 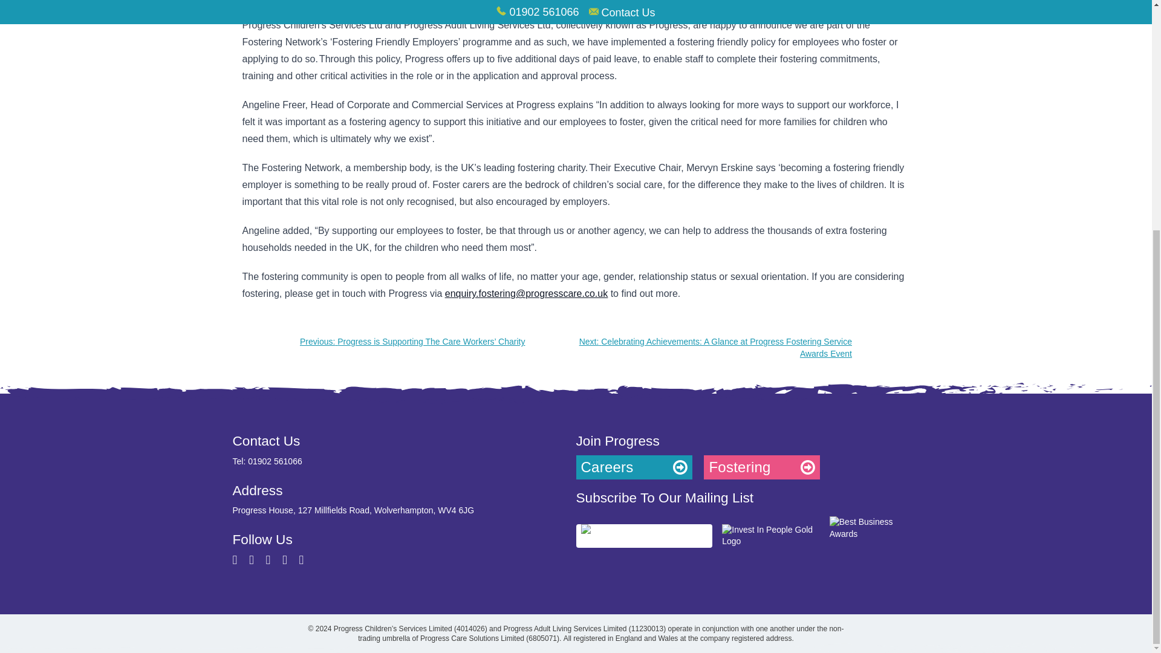 What do you see at coordinates (285, 561) in the screenshot?
I see `Youtube` at bounding box center [285, 561].